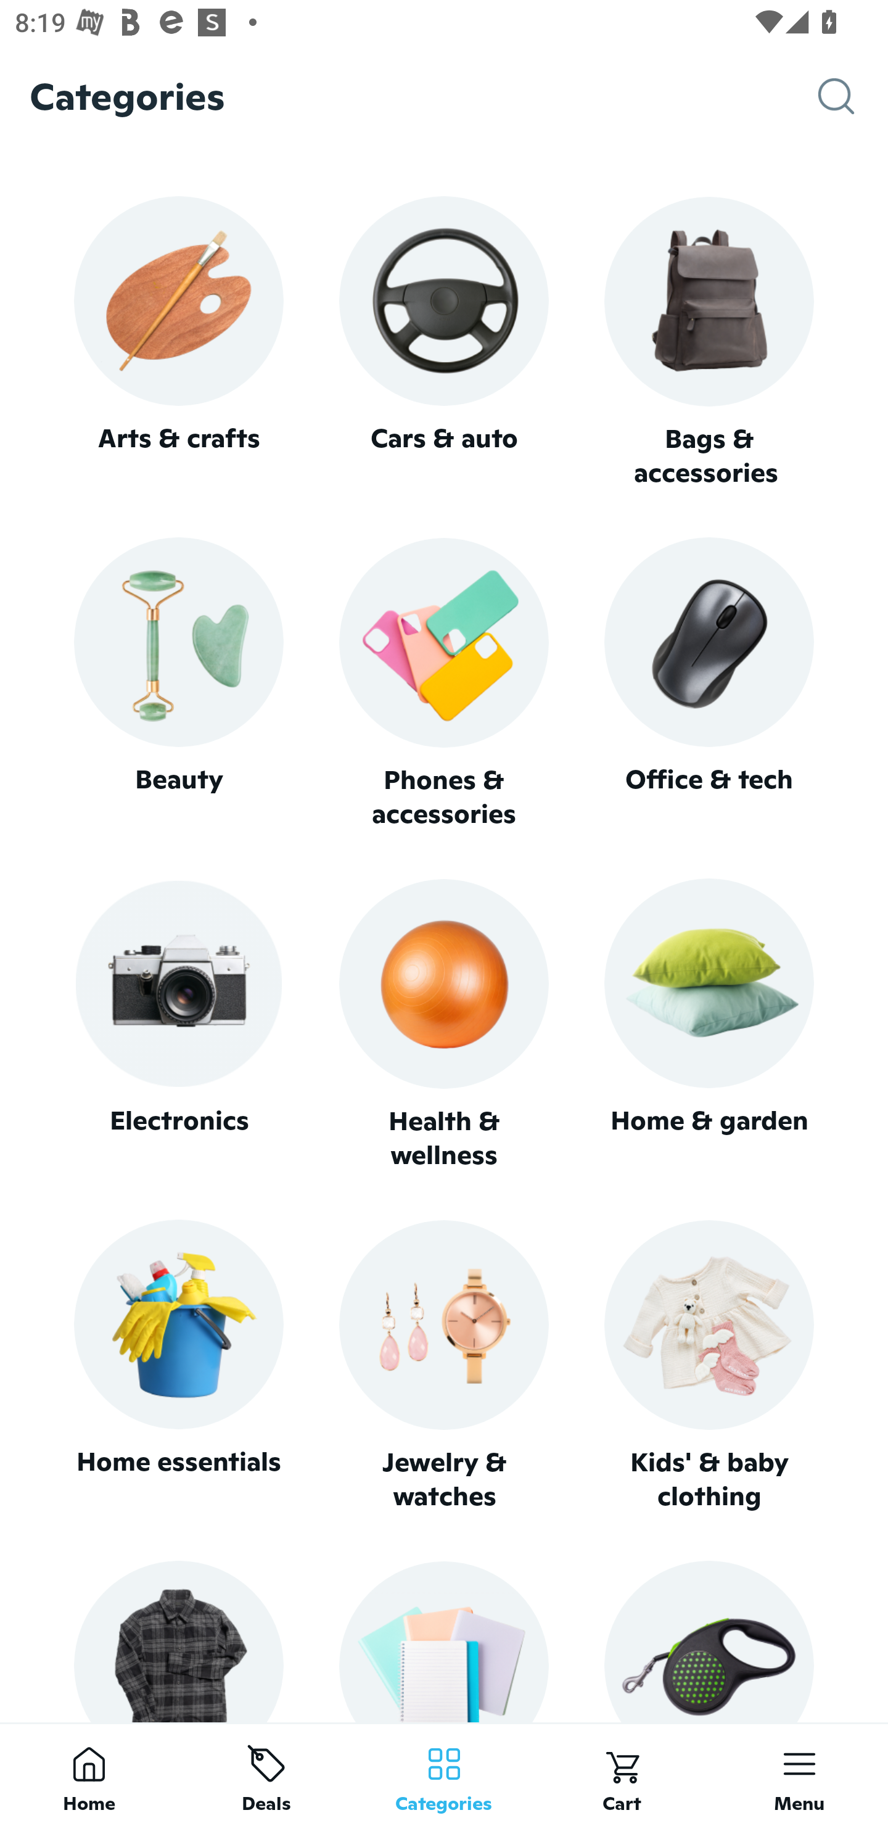 Image resolution: width=888 pixels, height=1826 pixels. Describe the element at coordinates (178, 684) in the screenshot. I see `Beauty` at that location.